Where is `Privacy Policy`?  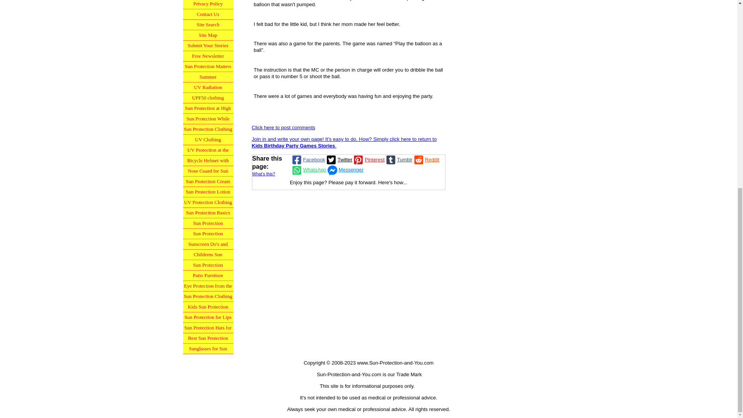
Privacy Policy is located at coordinates (208, 5).